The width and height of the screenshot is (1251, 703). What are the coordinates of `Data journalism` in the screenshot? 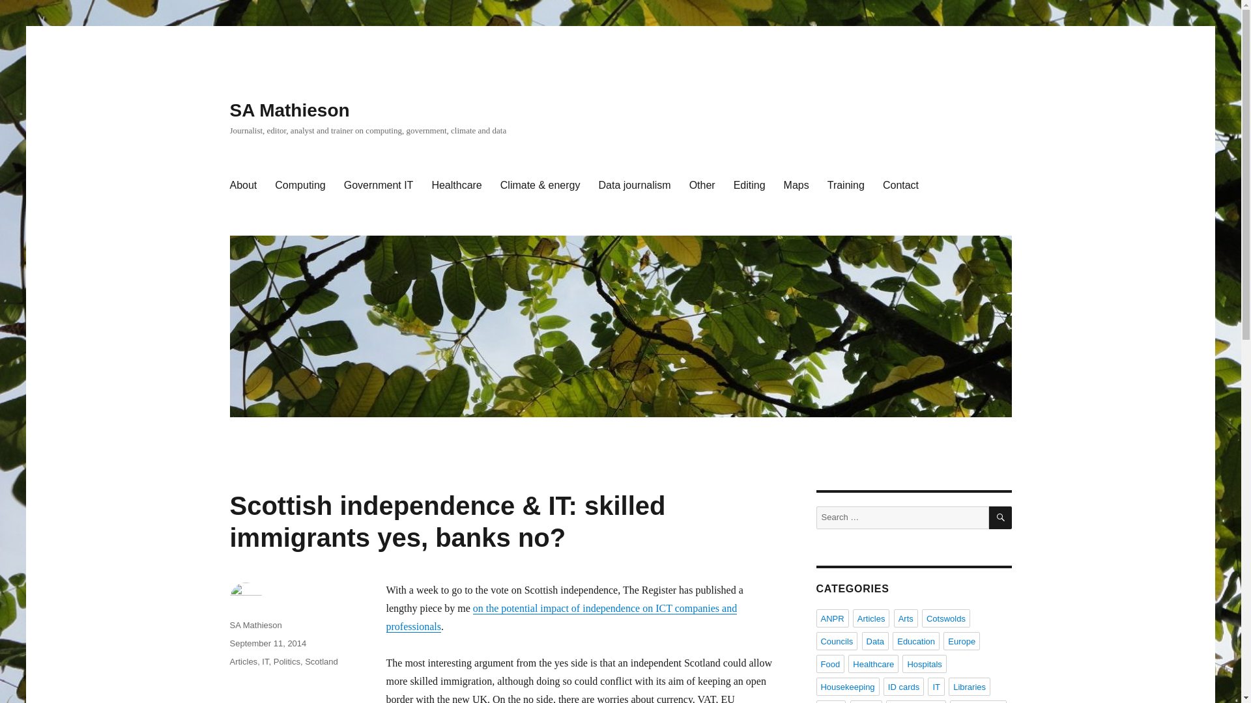 It's located at (634, 185).